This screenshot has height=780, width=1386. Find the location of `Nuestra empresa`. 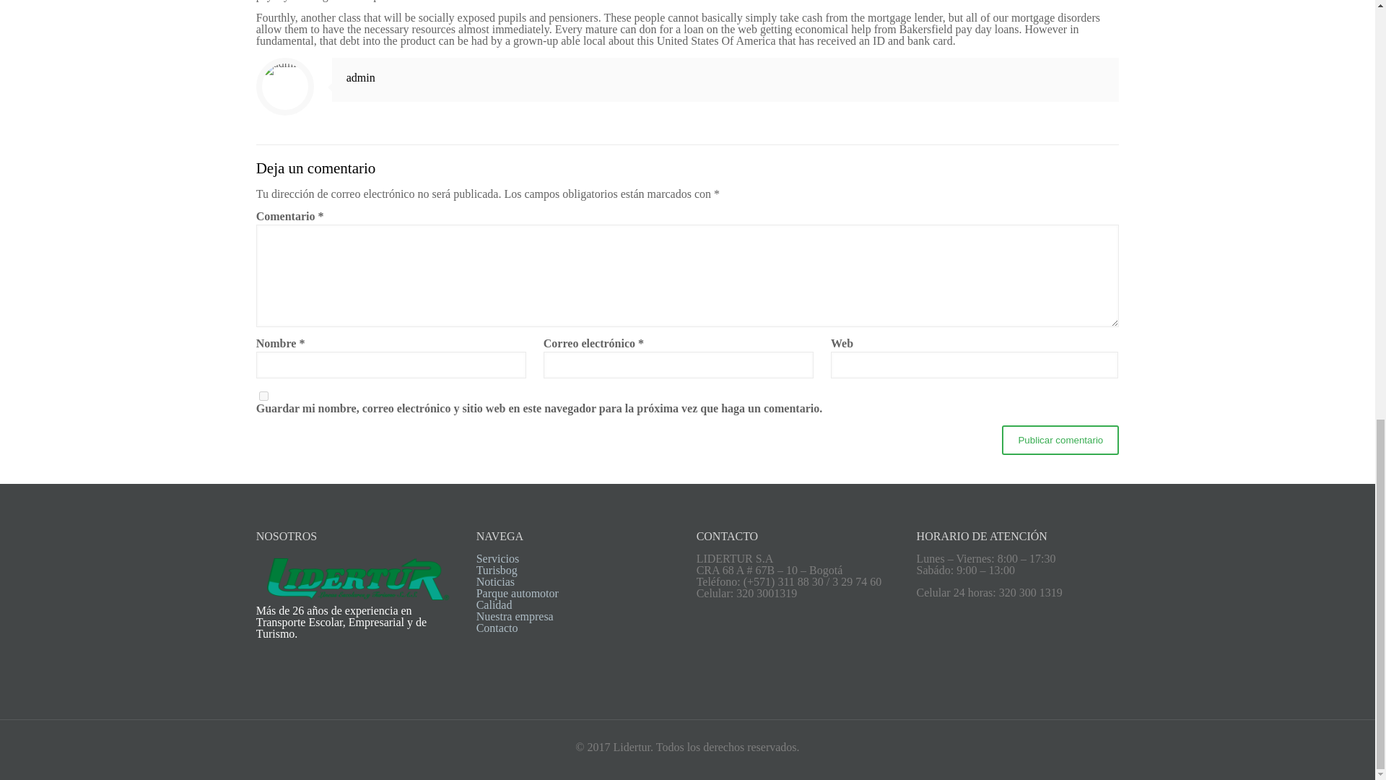

Nuestra empresa is located at coordinates (515, 615).